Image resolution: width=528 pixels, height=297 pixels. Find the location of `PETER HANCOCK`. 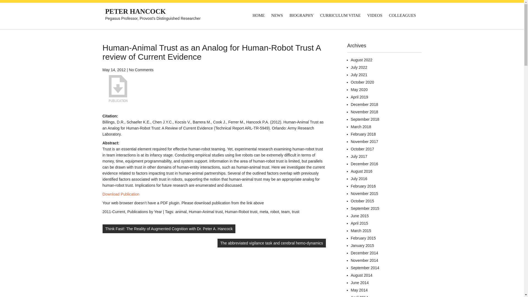

PETER HANCOCK is located at coordinates (135, 12).